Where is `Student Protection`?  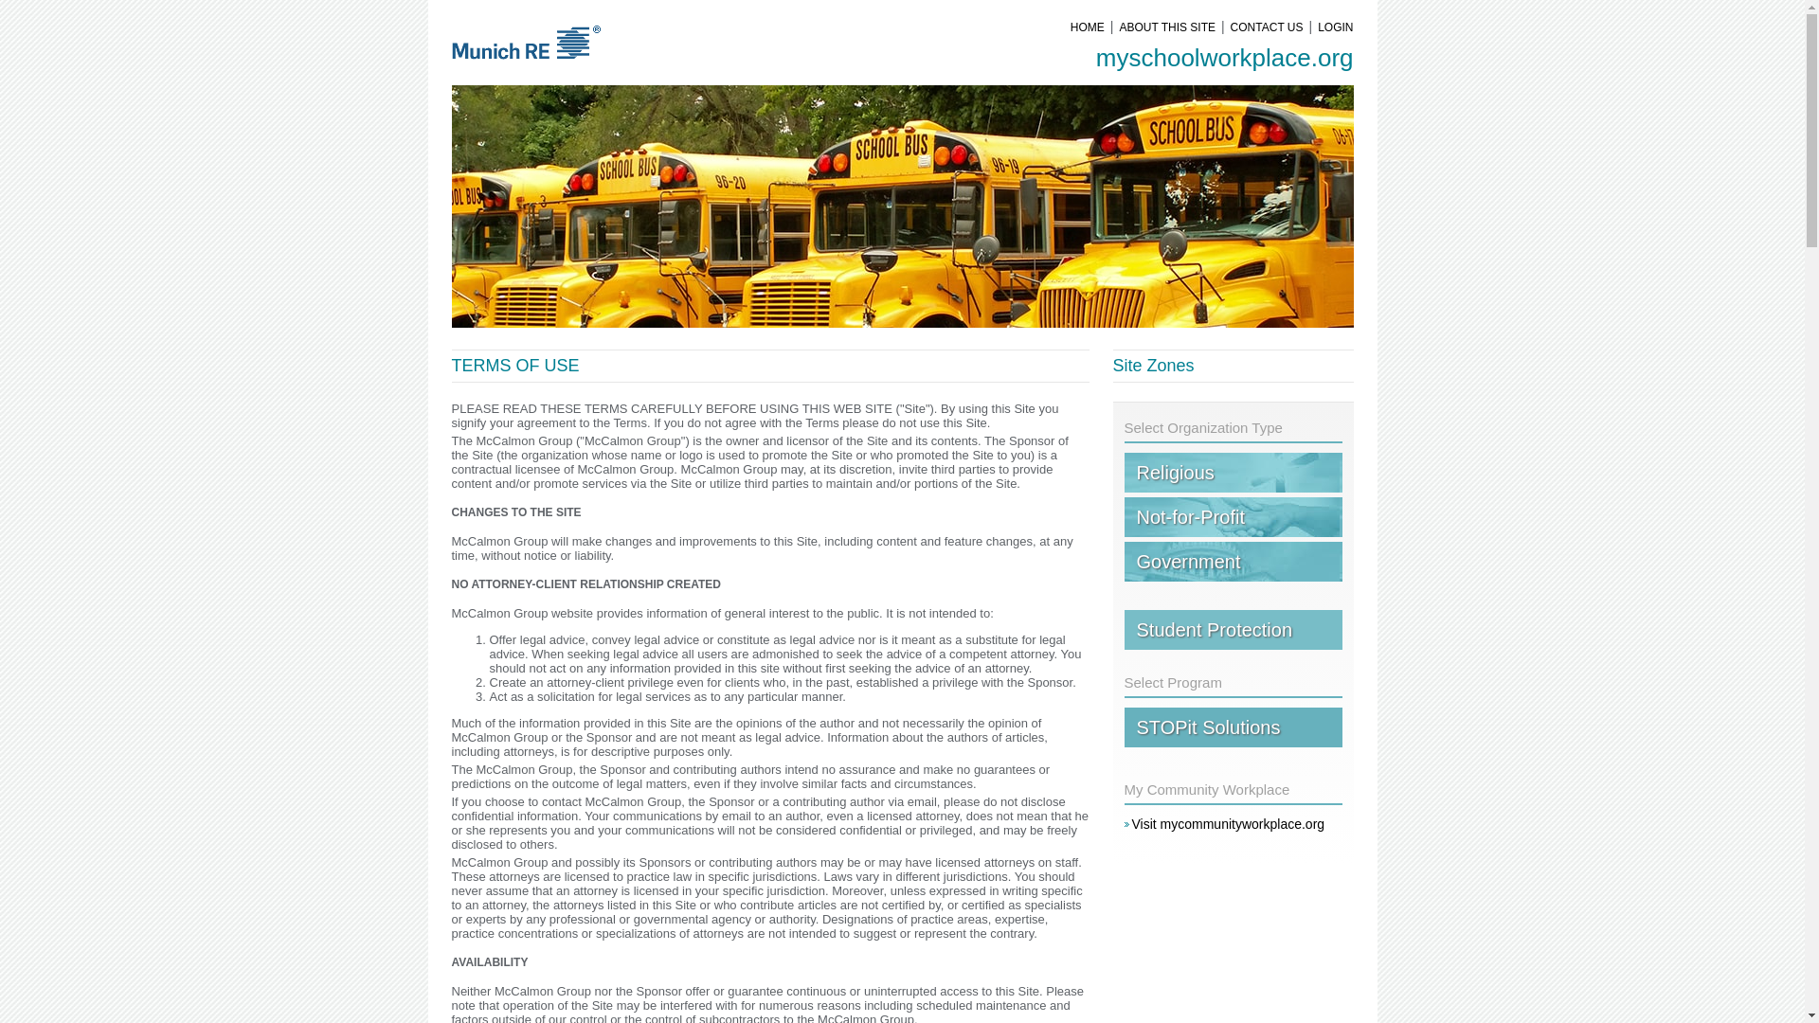 Student Protection is located at coordinates (1233, 629).